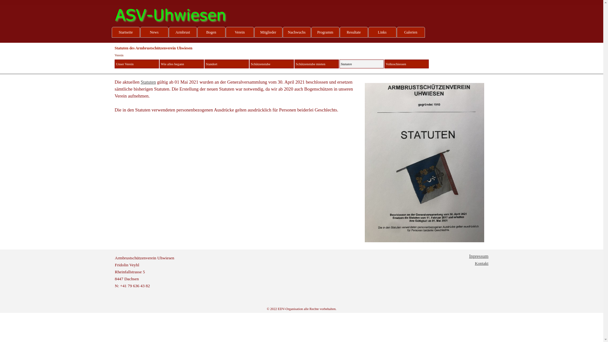 This screenshot has width=608, height=342. Describe the element at coordinates (211, 32) in the screenshot. I see `Bogen` at that location.